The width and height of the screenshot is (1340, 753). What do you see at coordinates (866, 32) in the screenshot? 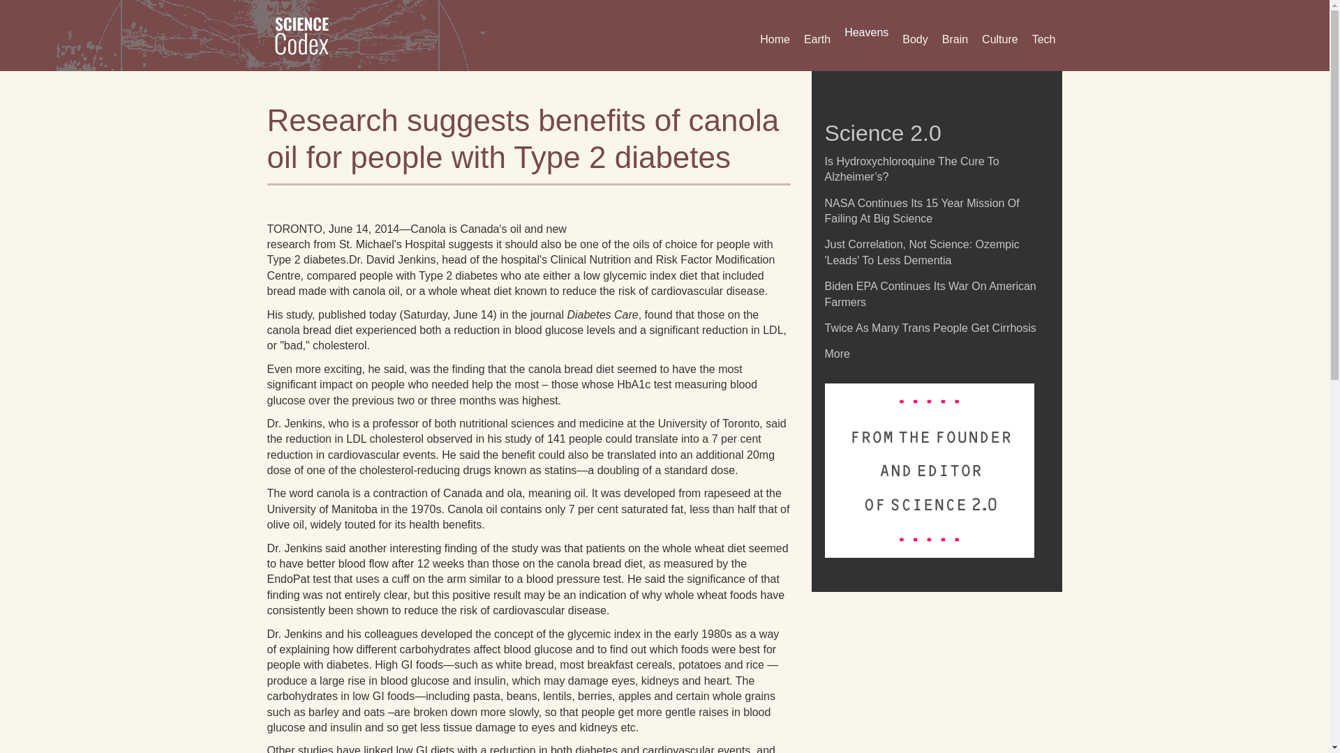
I see `Heavens` at bounding box center [866, 32].